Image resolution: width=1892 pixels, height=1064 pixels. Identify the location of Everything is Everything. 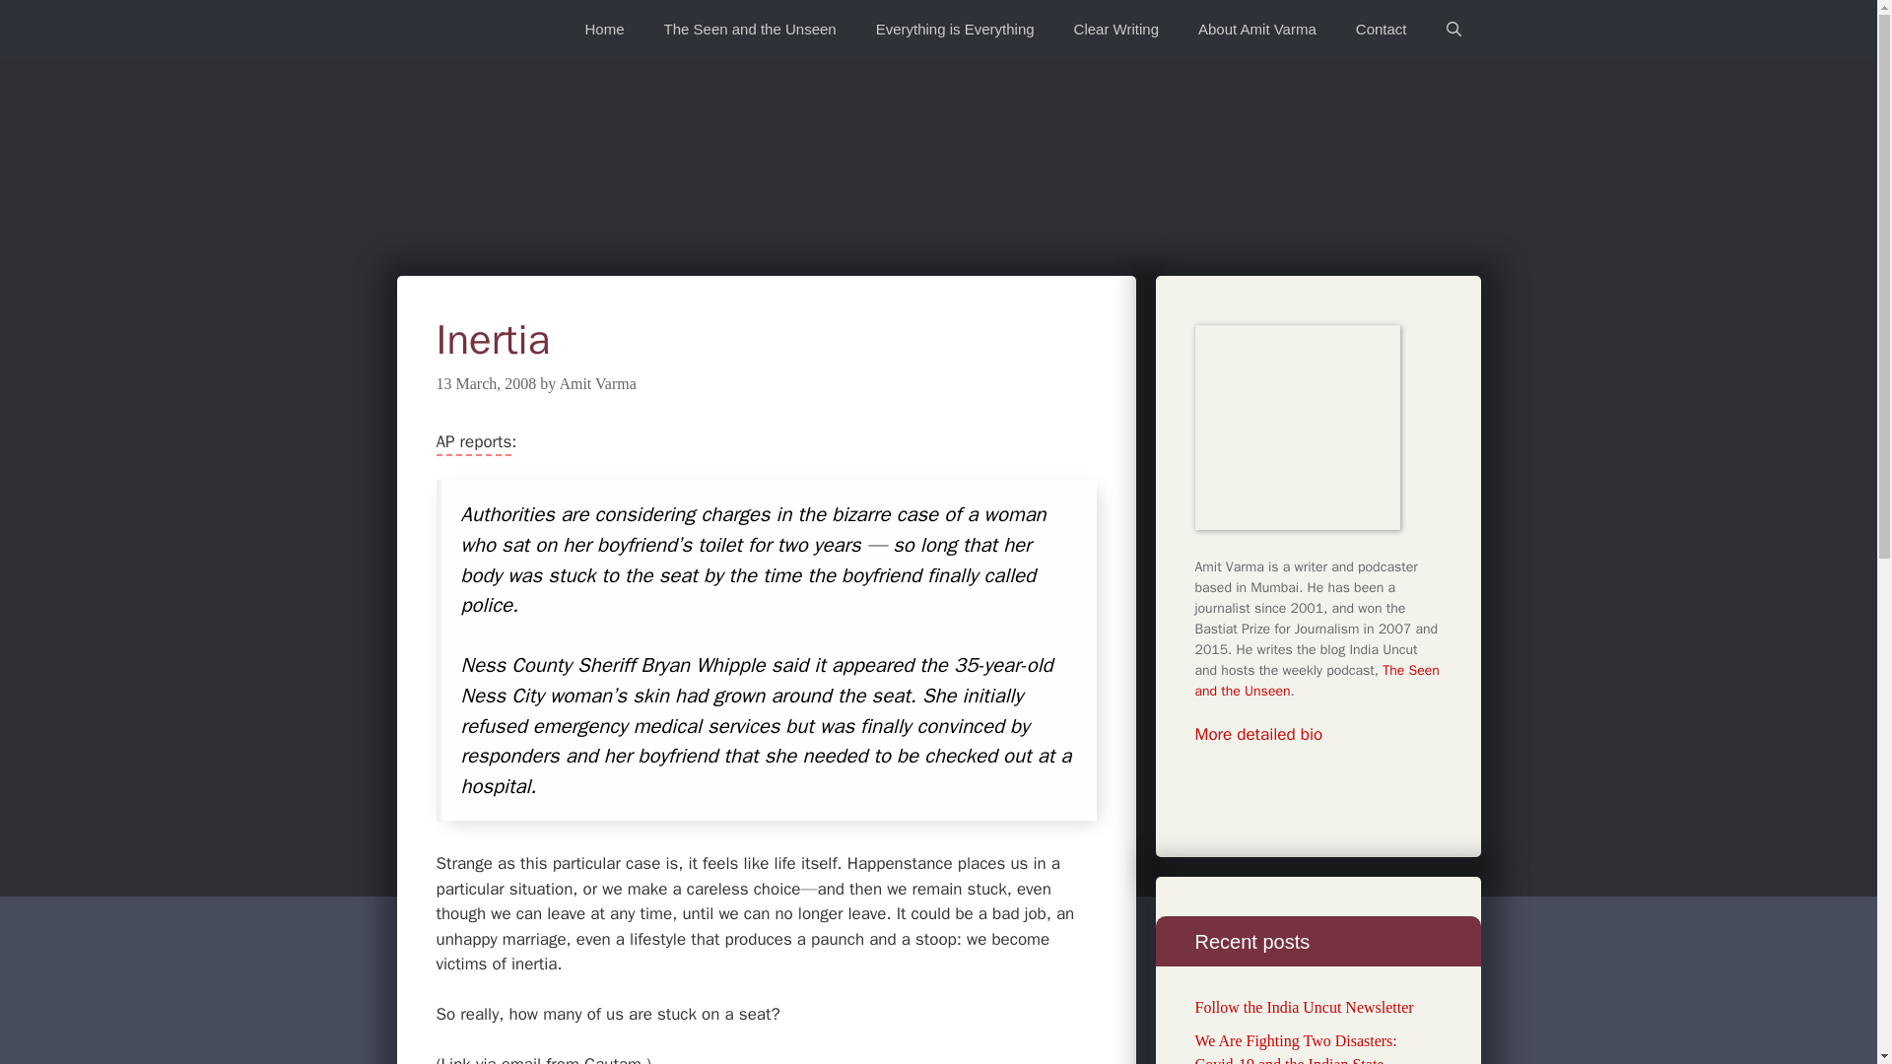
(955, 30).